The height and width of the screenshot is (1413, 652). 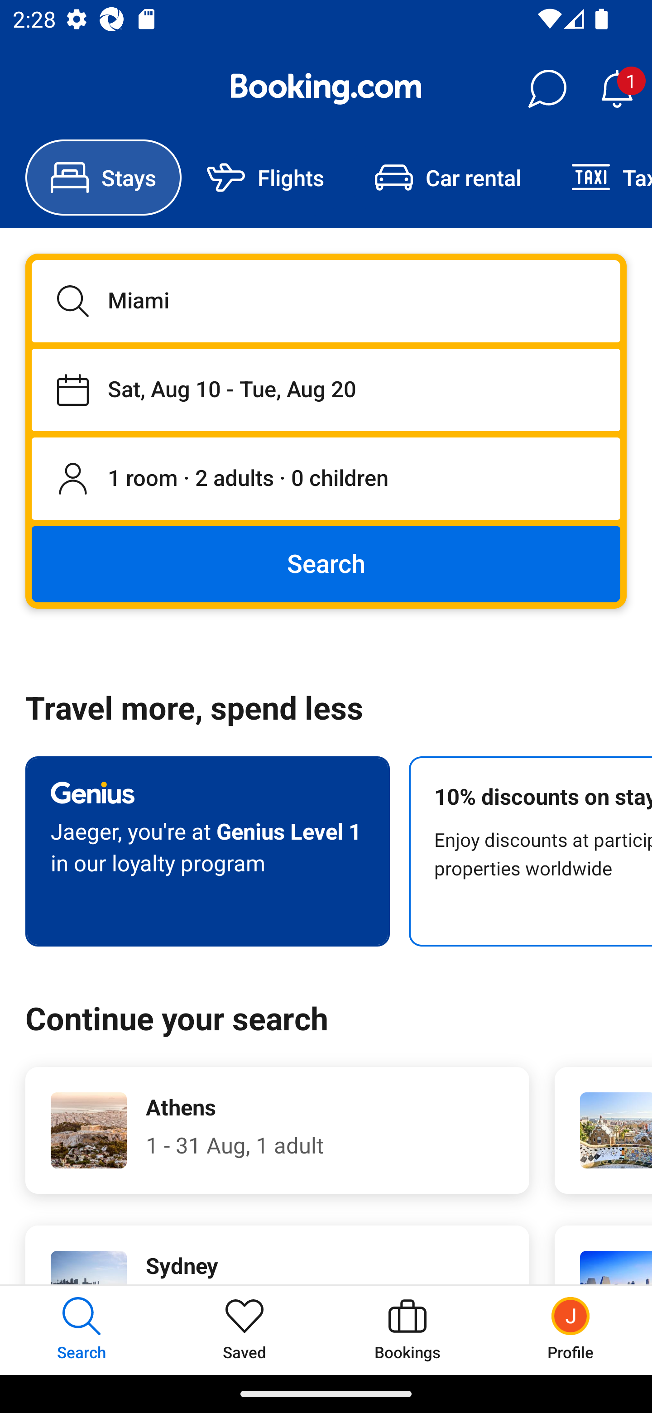 I want to click on Notifications, so click(x=617, y=89).